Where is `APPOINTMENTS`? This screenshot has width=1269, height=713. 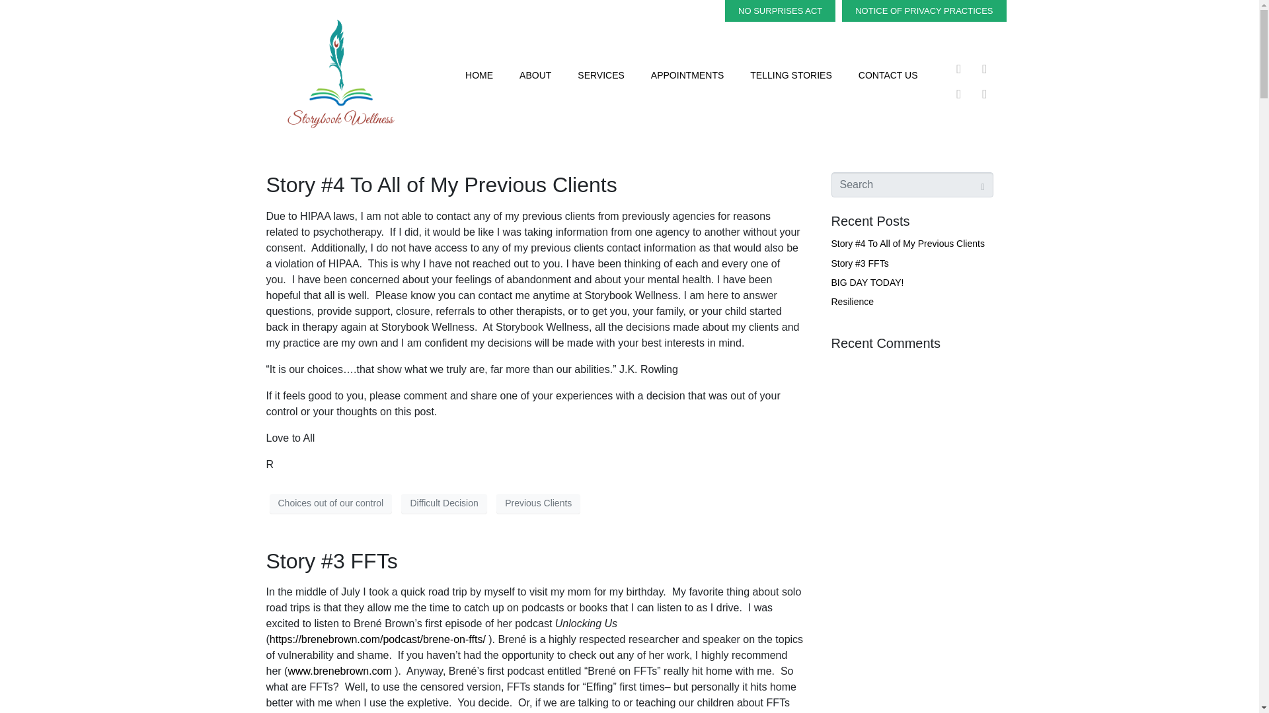 APPOINTMENTS is located at coordinates (687, 75).